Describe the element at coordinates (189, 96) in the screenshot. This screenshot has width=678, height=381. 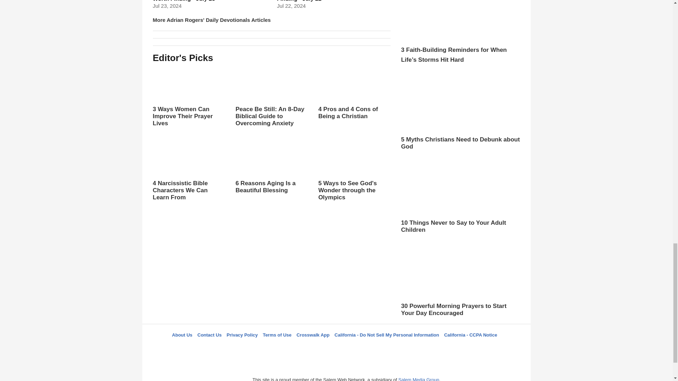
I see `3 Ways Women Can Improve Their Prayer Lives` at that location.